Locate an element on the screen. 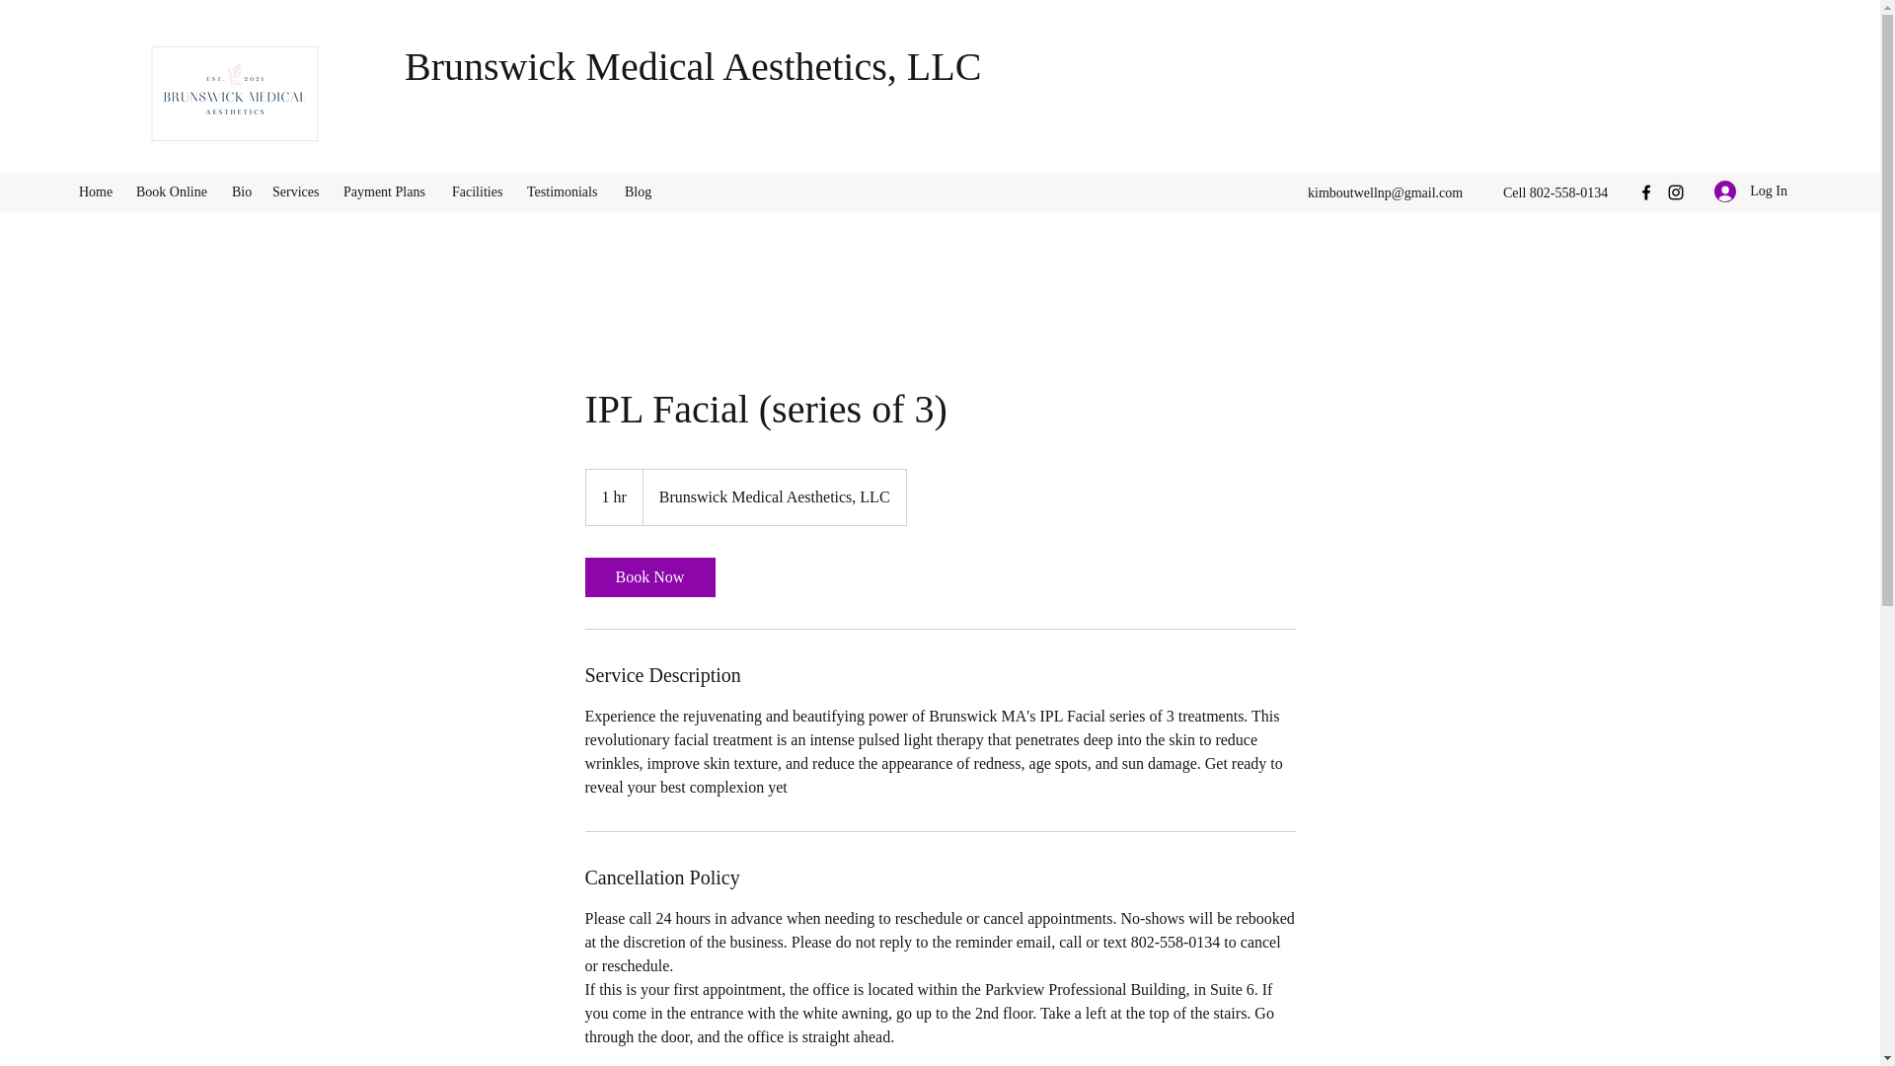  Testimonials is located at coordinates (566, 191).